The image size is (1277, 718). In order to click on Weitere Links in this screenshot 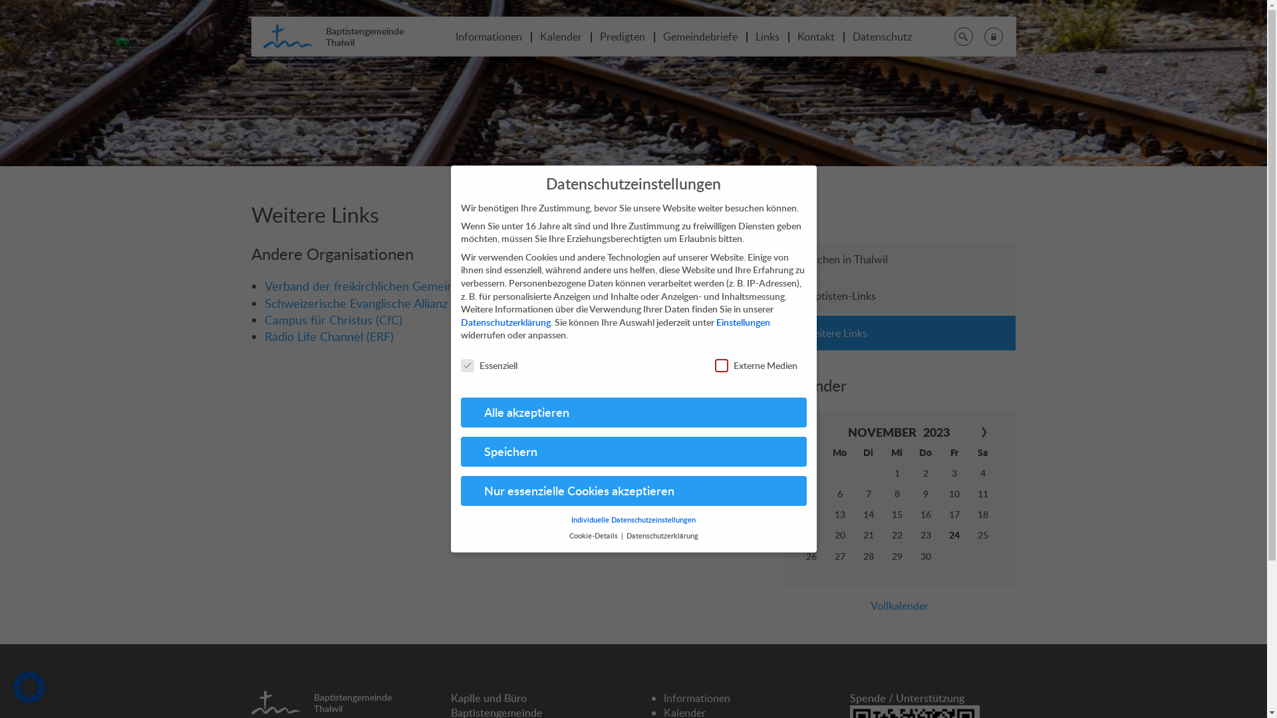, I will do `click(900, 333)`.